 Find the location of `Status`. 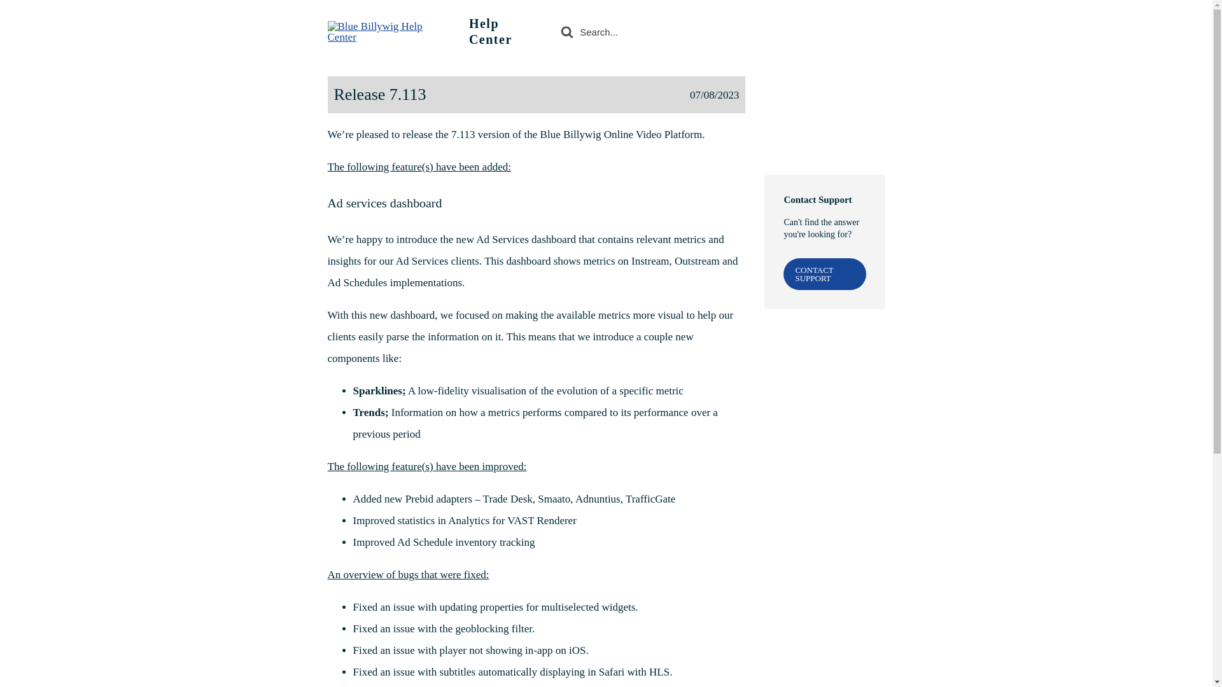

Status is located at coordinates (818, 31).